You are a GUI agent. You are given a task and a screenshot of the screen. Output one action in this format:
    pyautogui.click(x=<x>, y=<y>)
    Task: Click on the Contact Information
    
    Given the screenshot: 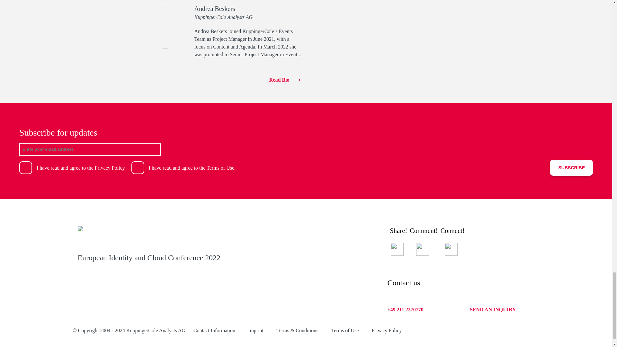 What is the action you would take?
    pyautogui.click(x=214, y=330)
    